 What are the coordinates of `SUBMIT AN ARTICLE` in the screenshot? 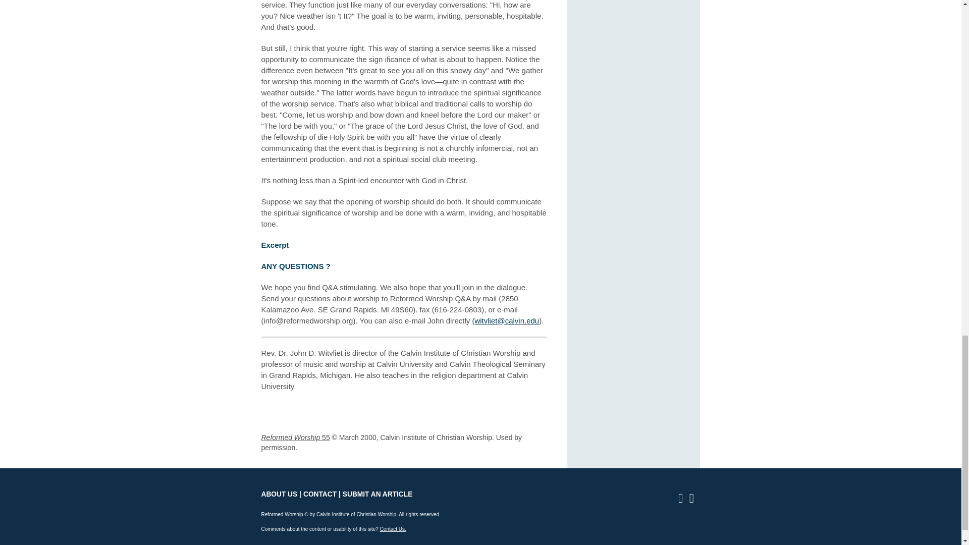 It's located at (378, 495).